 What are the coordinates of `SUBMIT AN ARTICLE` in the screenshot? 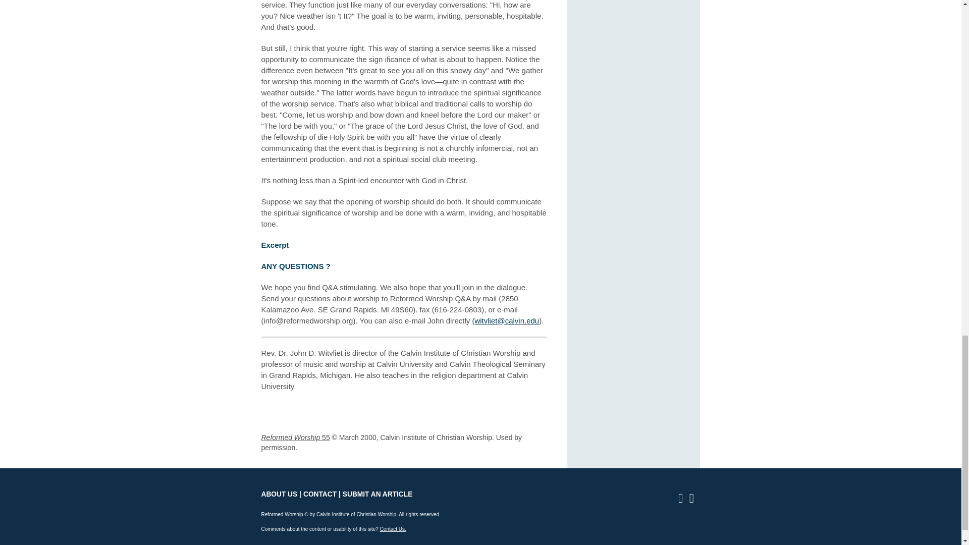 It's located at (378, 495).